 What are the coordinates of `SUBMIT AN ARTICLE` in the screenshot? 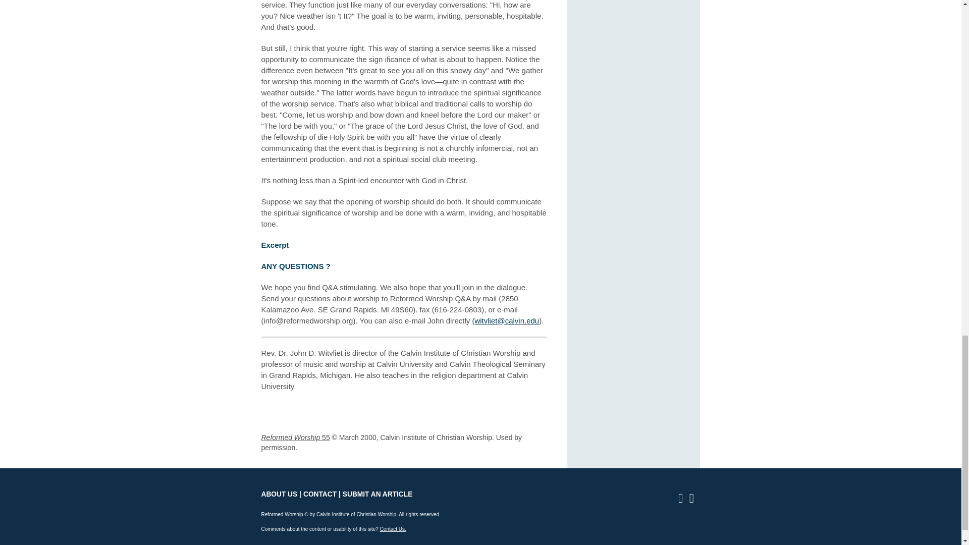 It's located at (378, 495).